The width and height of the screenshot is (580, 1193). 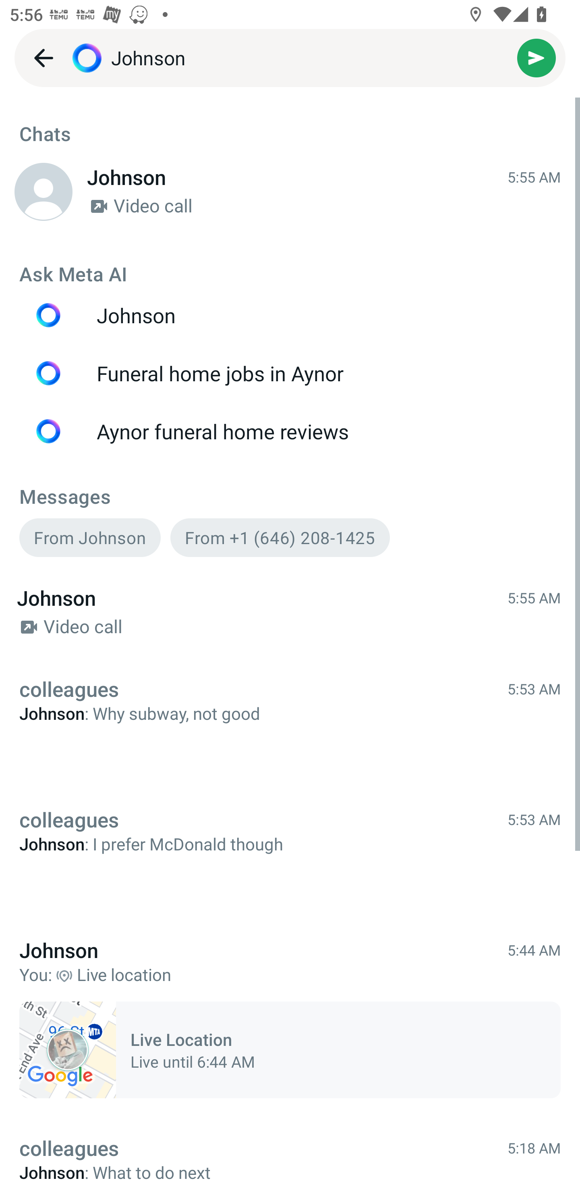 I want to click on From +1 (646) 208-1425, so click(x=280, y=537).